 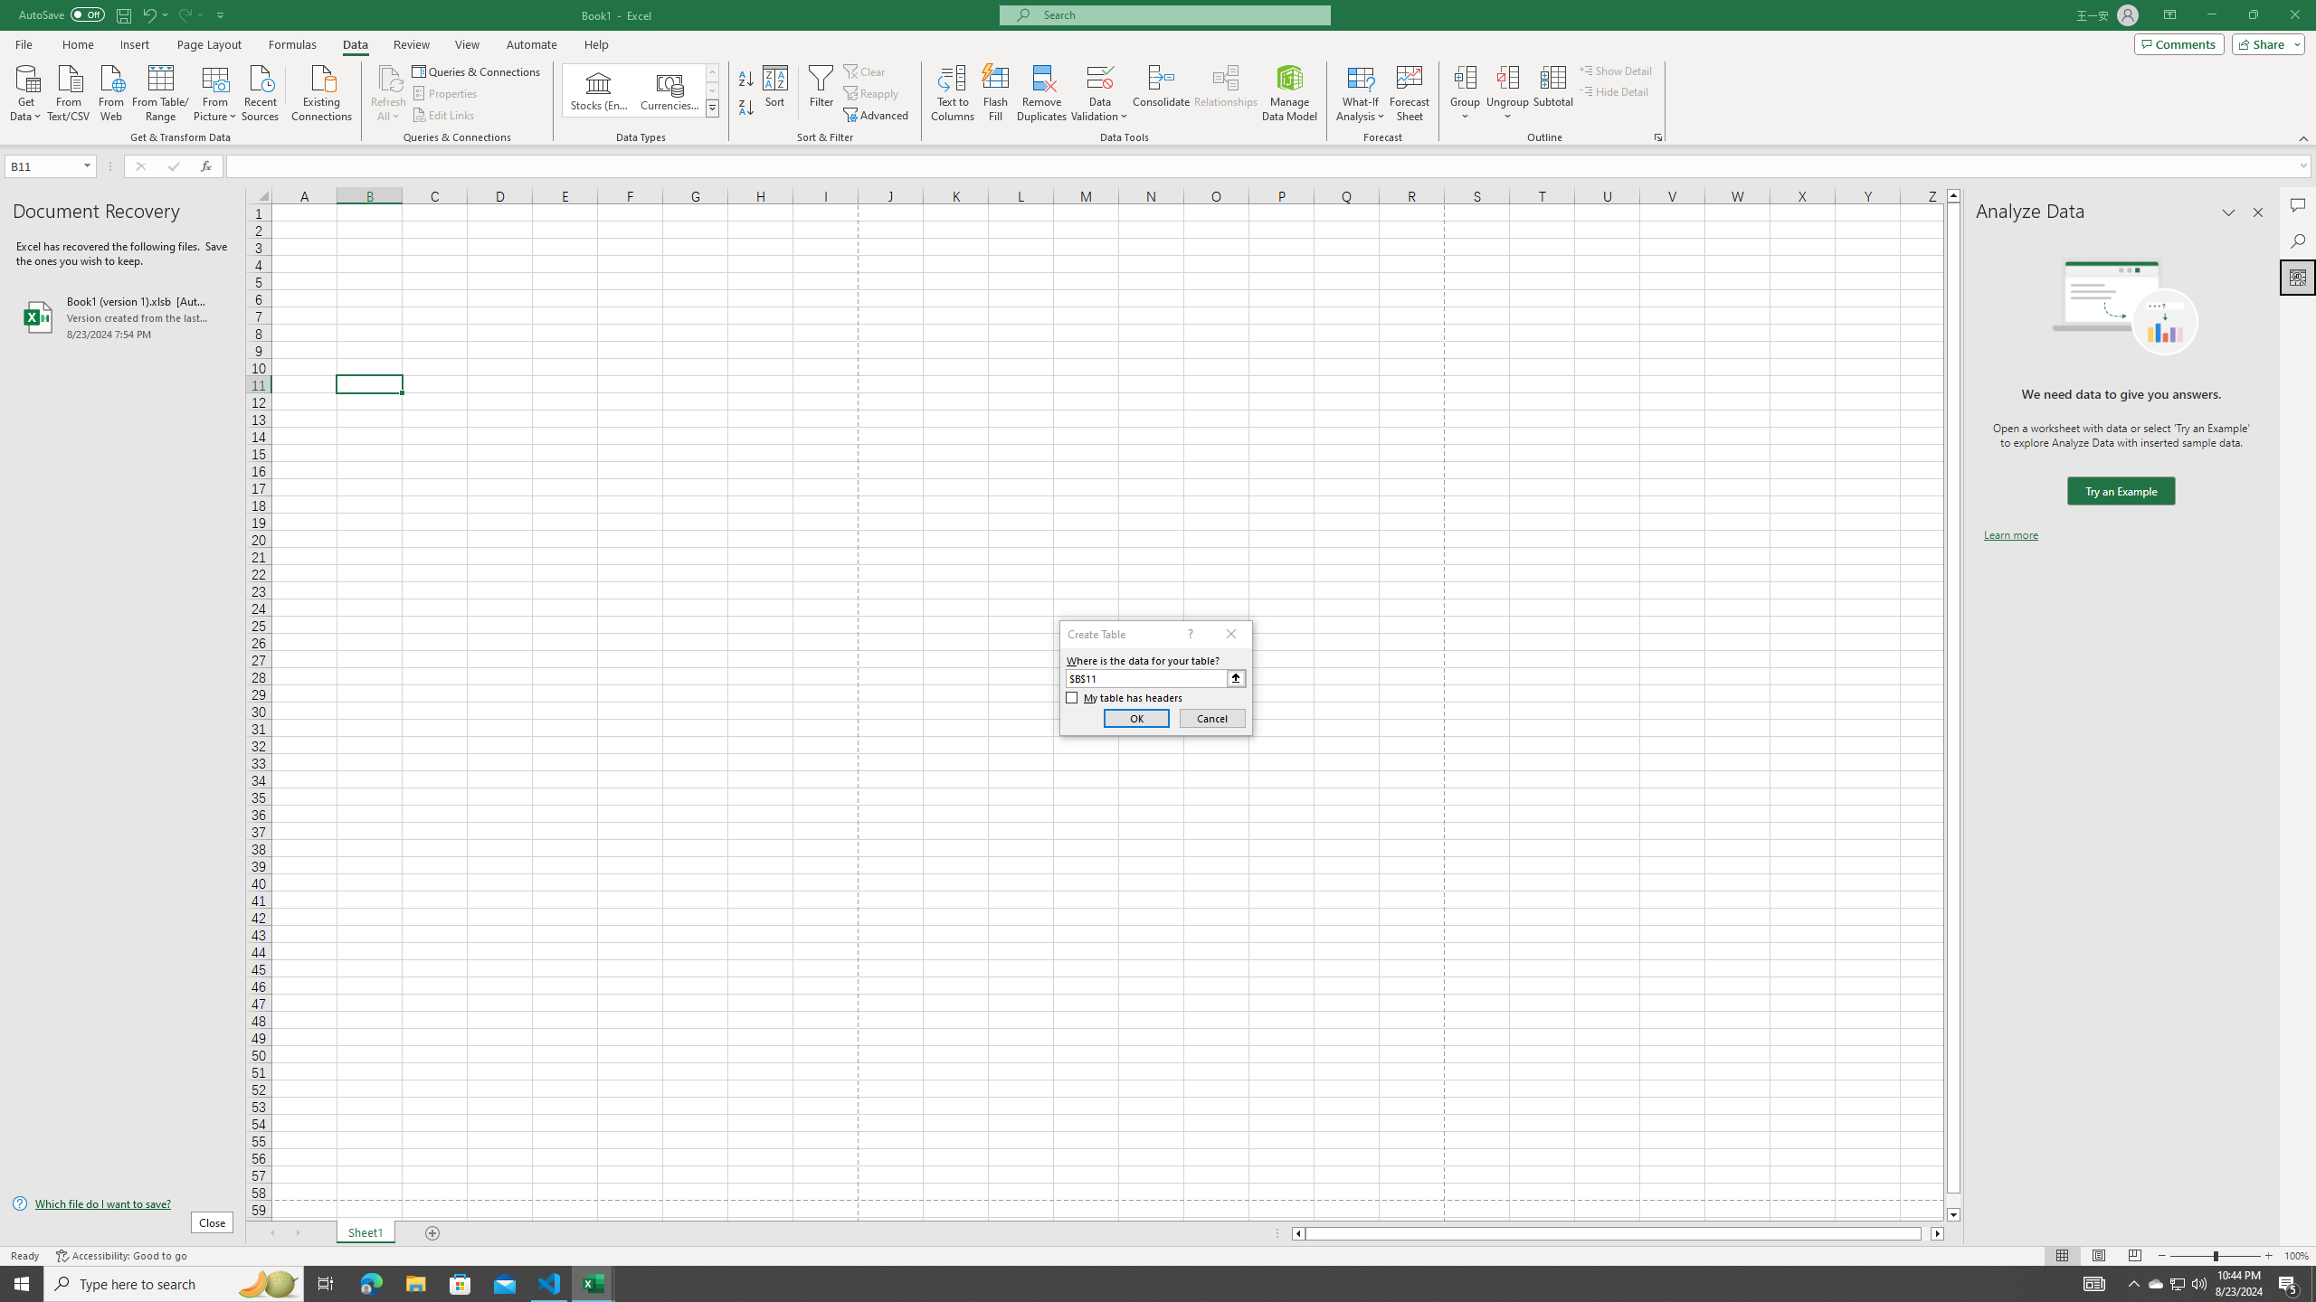 What do you see at coordinates (355, 44) in the screenshot?
I see `Data` at bounding box center [355, 44].